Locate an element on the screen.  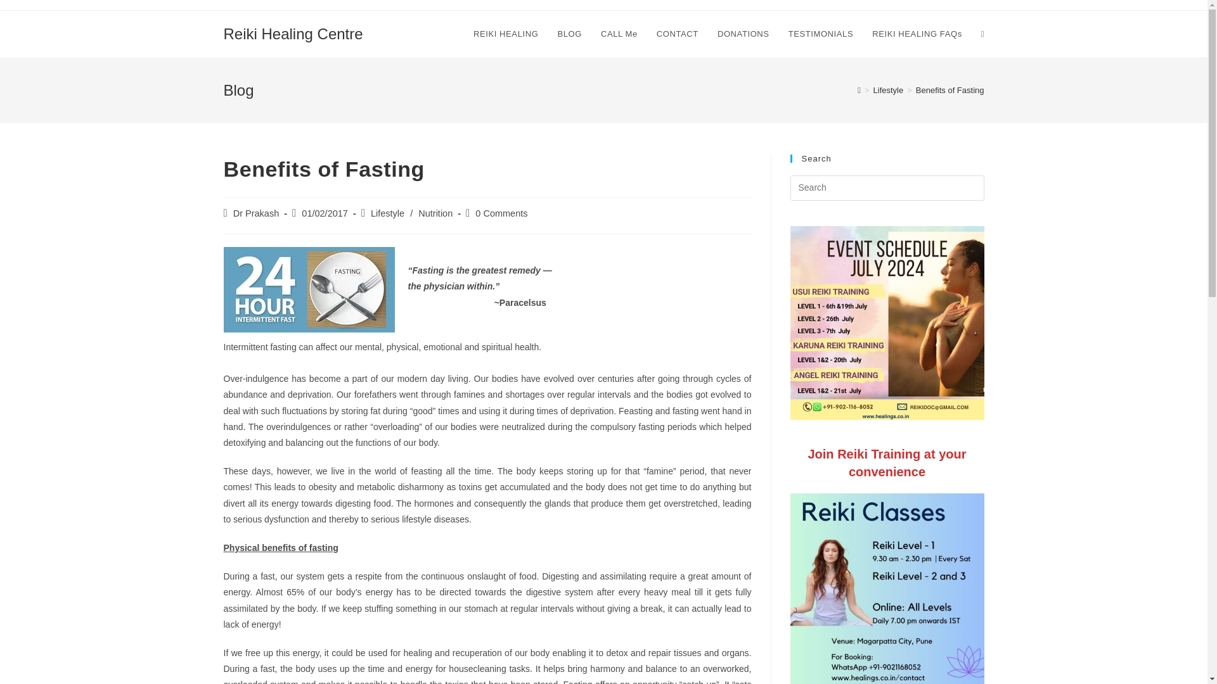
REIKI HEALING is located at coordinates (506, 34).